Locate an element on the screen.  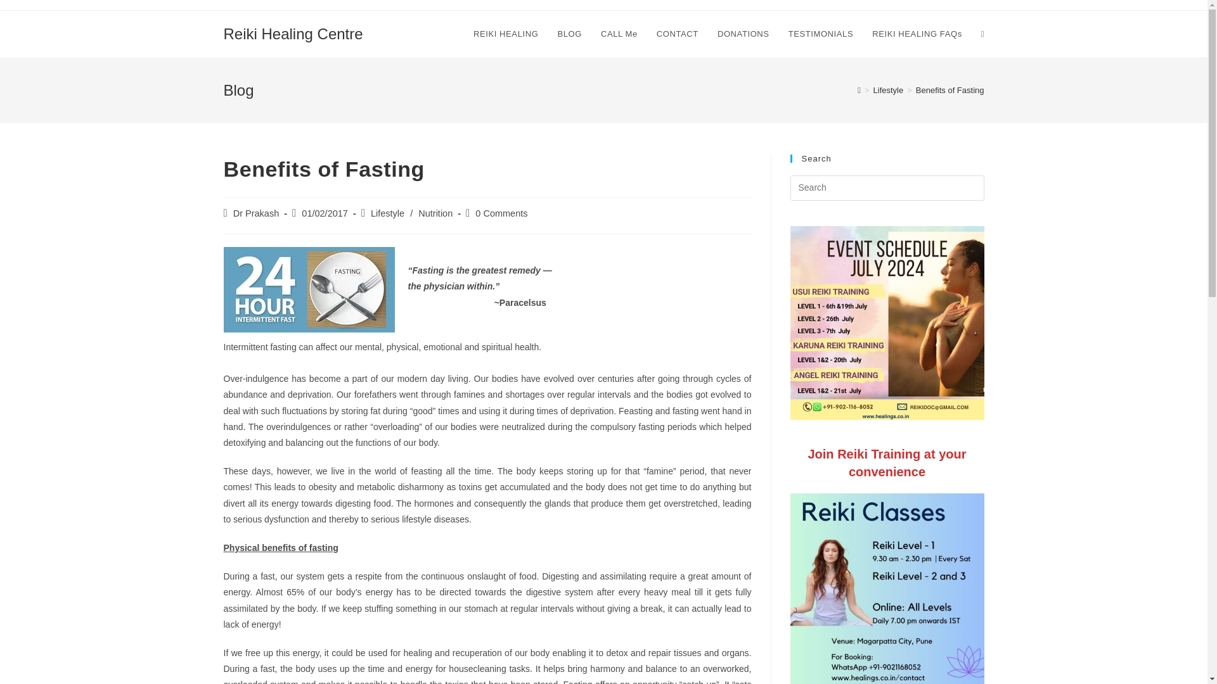
REIKI HEALING is located at coordinates (506, 34).